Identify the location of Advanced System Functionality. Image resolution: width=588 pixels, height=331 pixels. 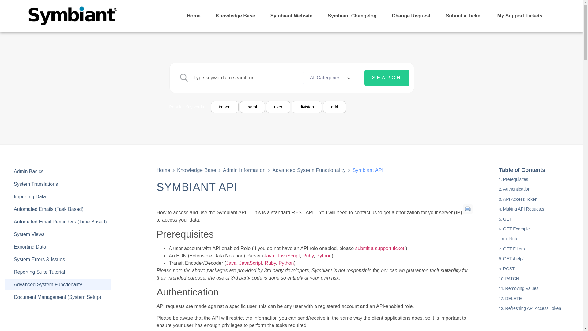
(309, 170).